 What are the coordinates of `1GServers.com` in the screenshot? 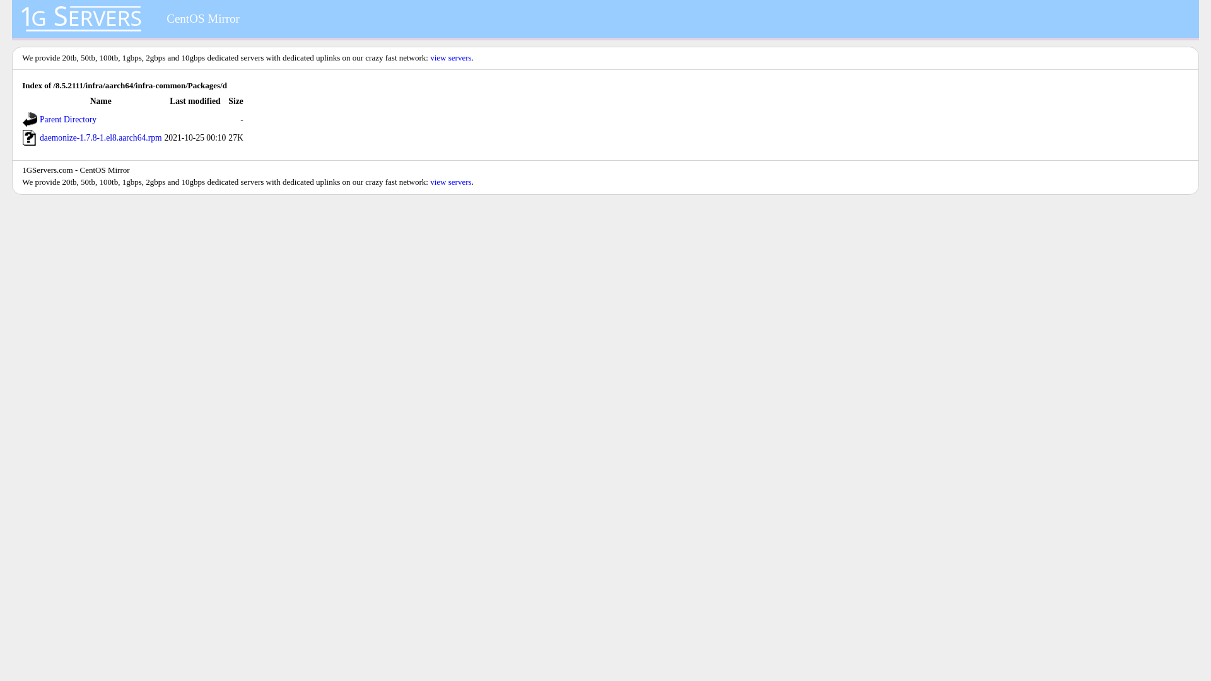 It's located at (48, 170).